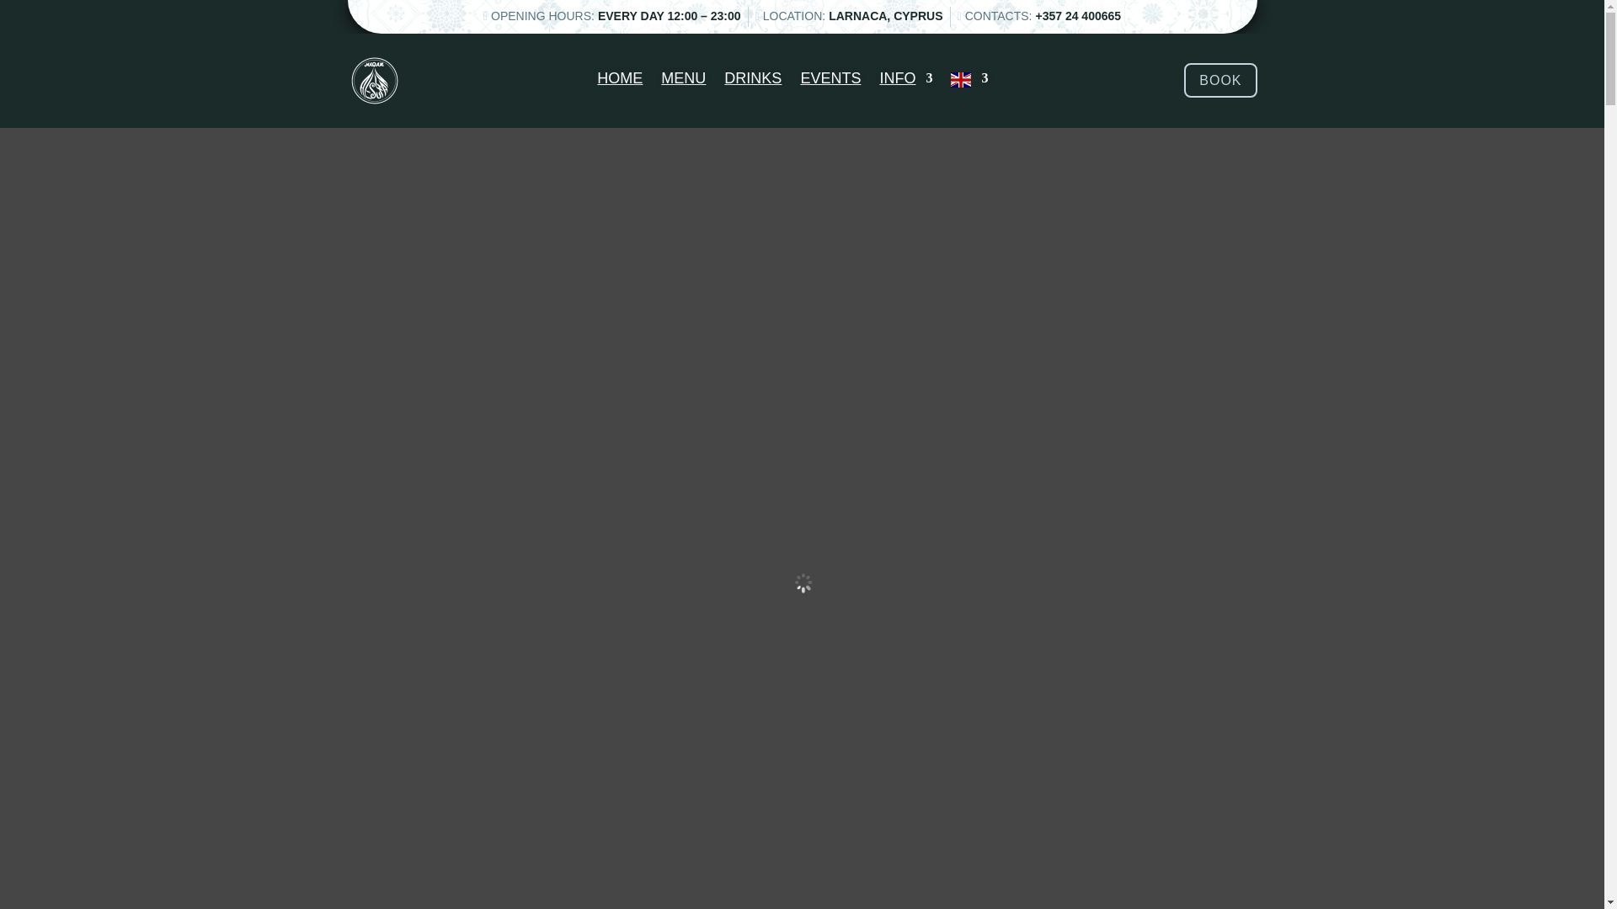  What do you see at coordinates (753, 84) in the screenshot?
I see `DRINKS` at bounding box center [753, 84].